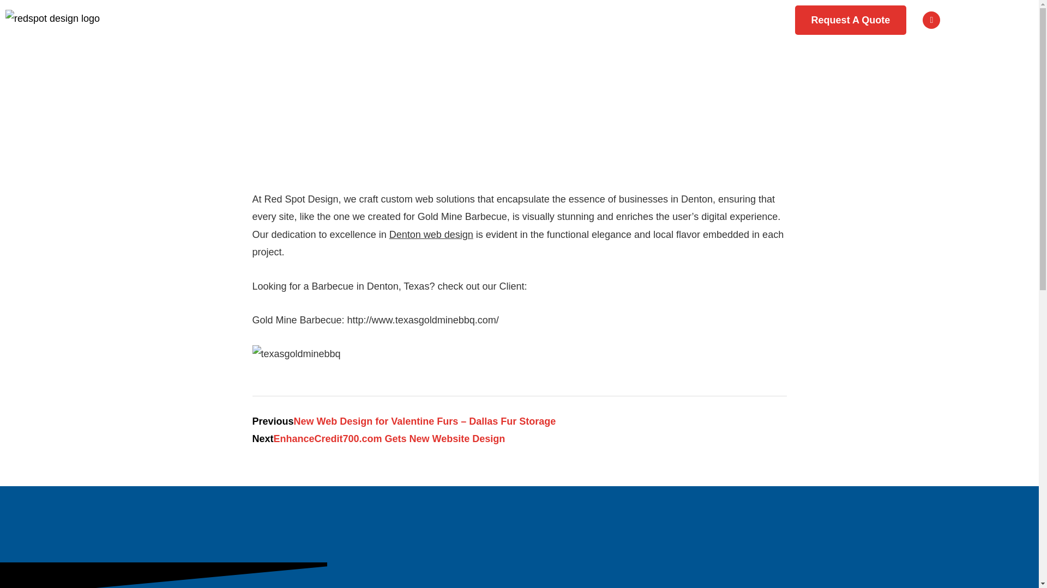  I want to click on Contact, so click(722, 20).